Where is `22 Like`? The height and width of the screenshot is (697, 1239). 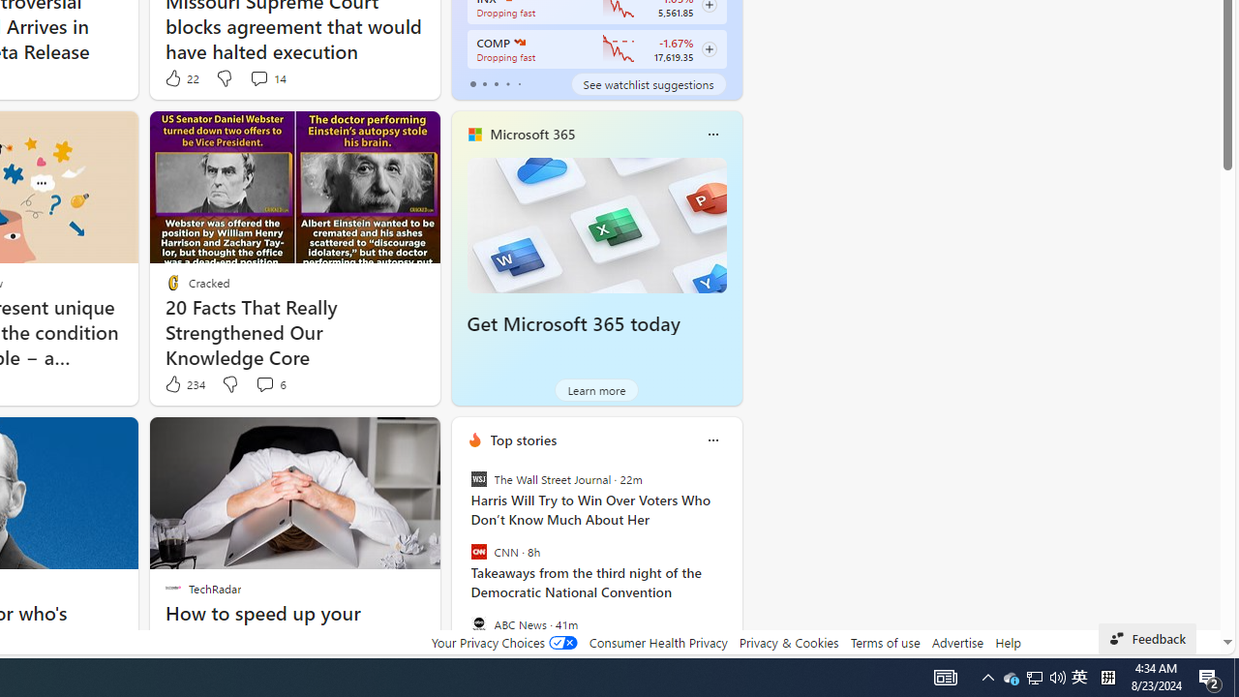
22 Like is located at coordinates (180, 77).